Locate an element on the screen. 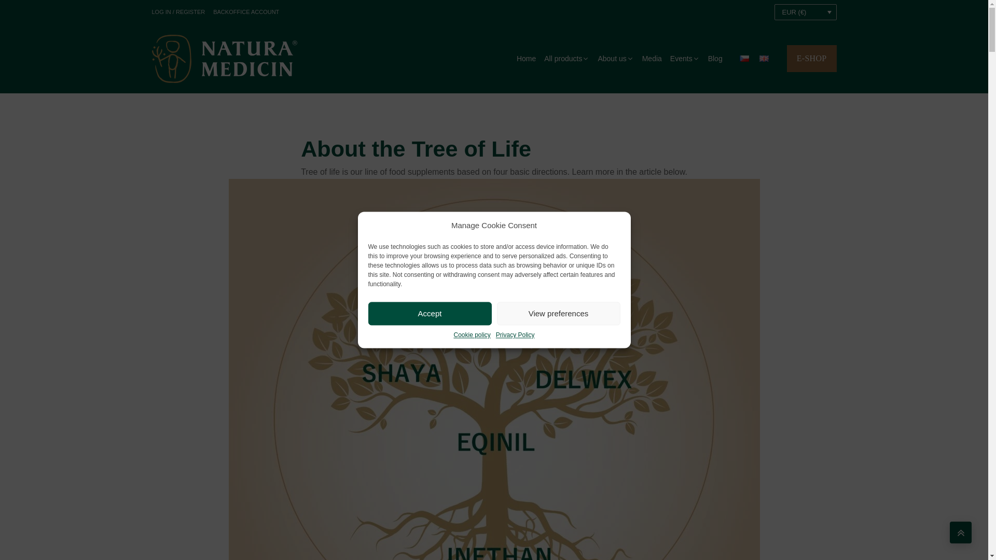 Image resolution: width=996 pixels, height=560 pixels. All products is located at coordinates (566, 59).